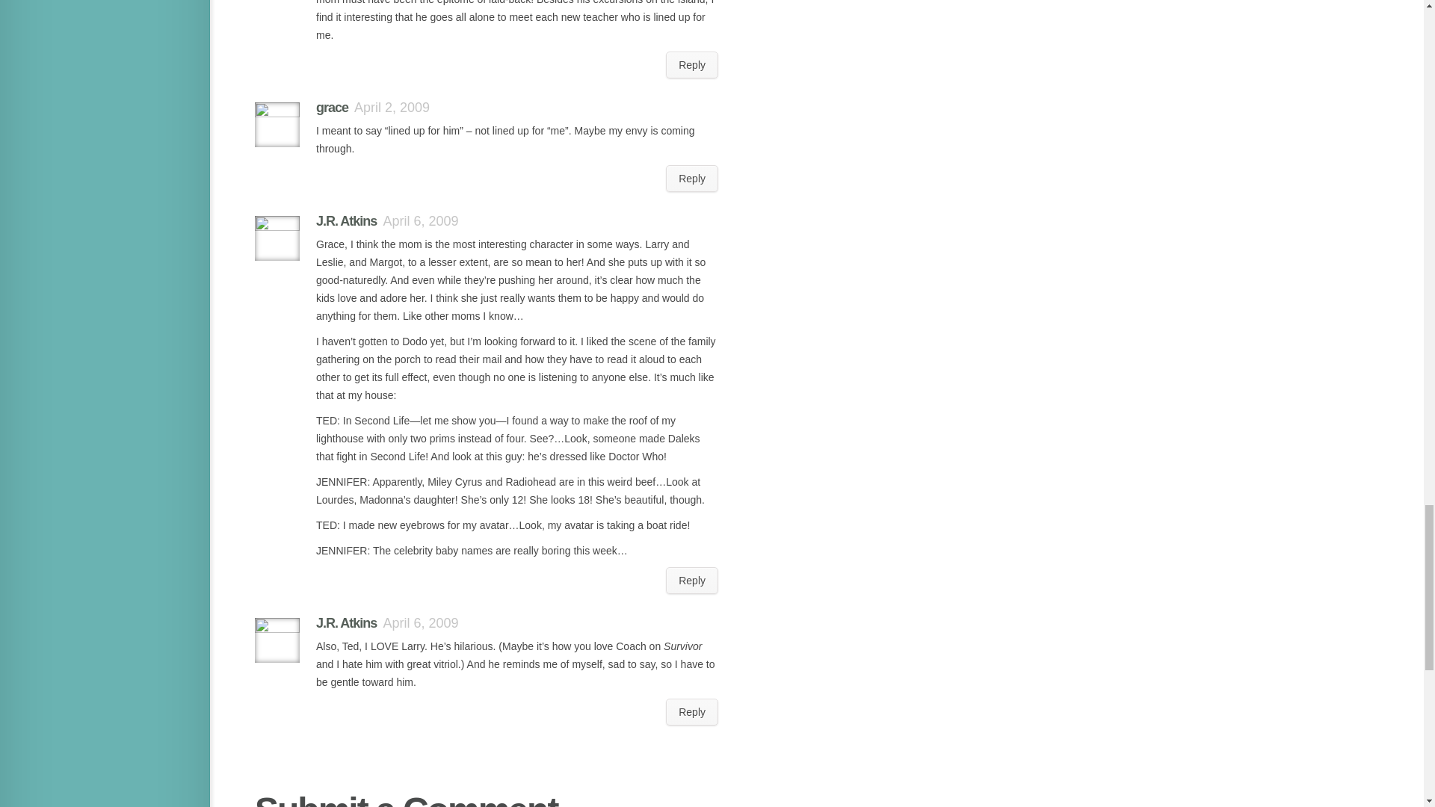 The height and width of the screenshot is (807, 1435). What do you see at coordinates (692, 711) in the screenshot?
I see `Reply` at bounding box center [692, 711].